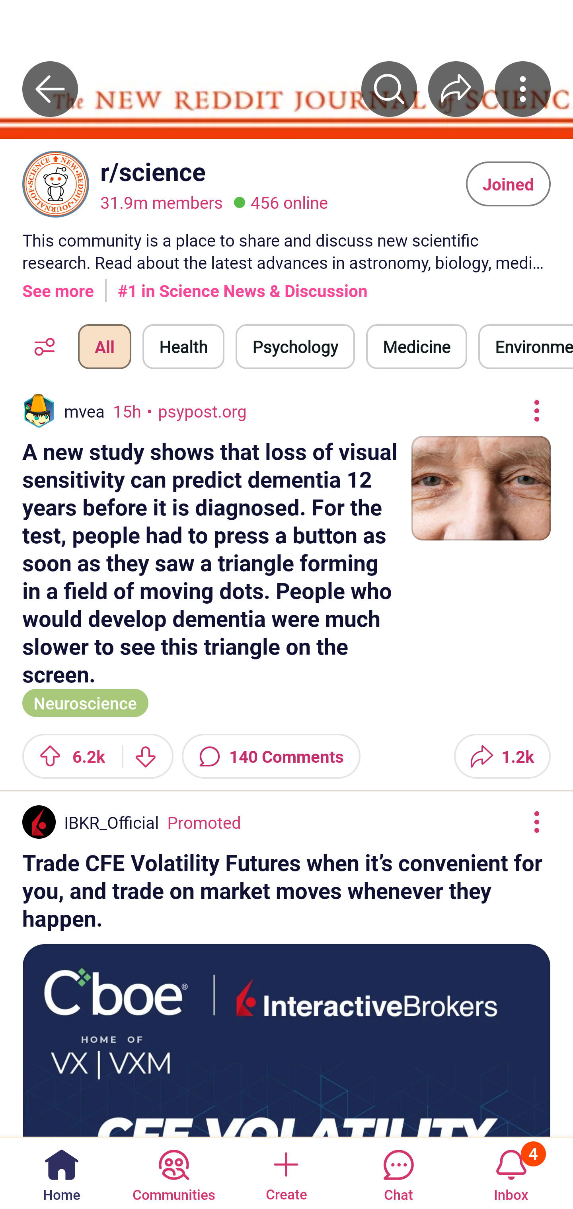 The height and width of the screenshot is (1209, 573). What do you see at coordinates (85, 702) in the screenshot?
I see `Neuroscience` at bounding box center [85, 702].